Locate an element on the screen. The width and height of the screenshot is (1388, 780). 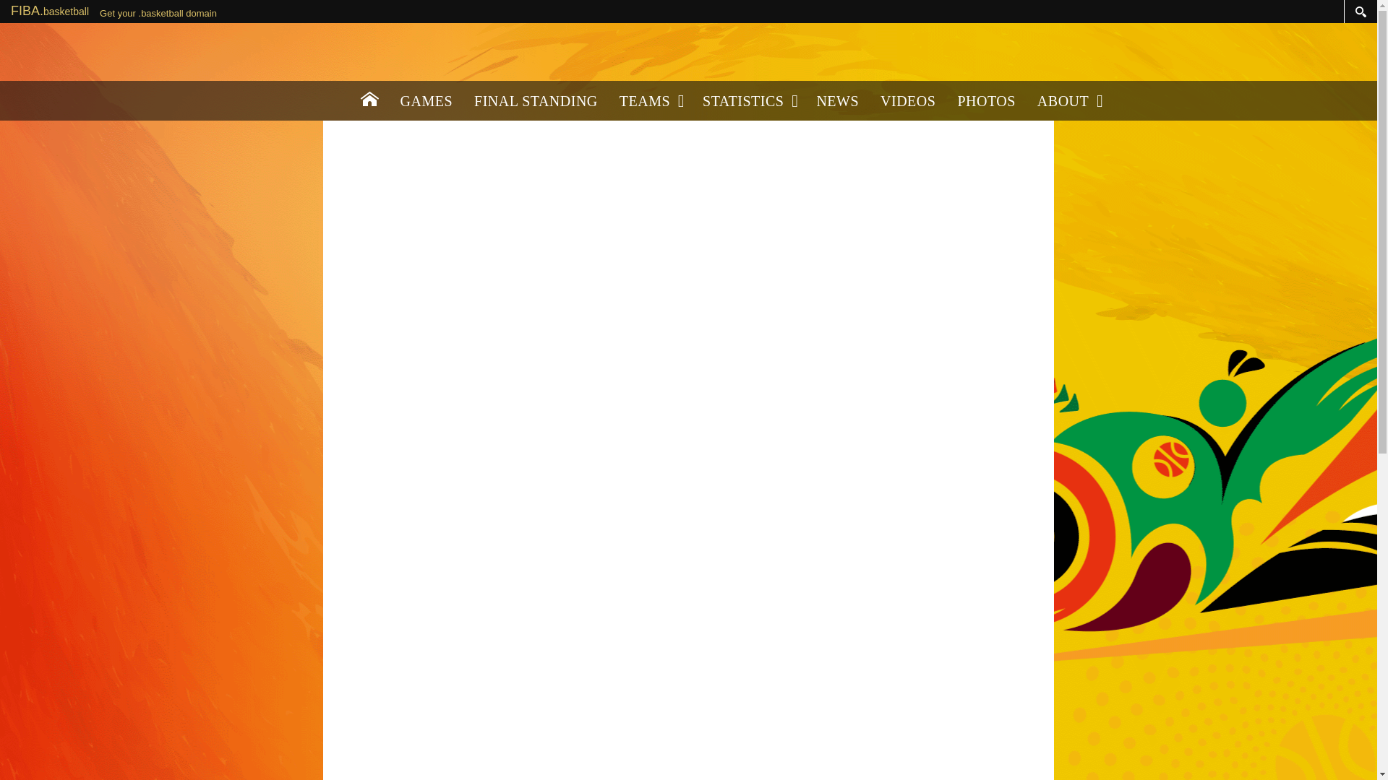
TEAMS is located at coordinates (650, 101).